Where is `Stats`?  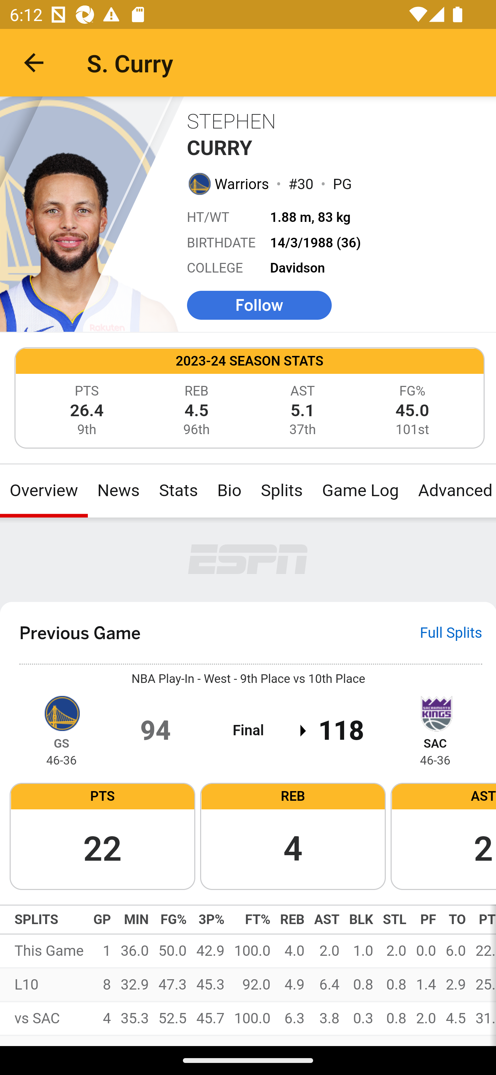
Stats is located at coordinates (178, 491).